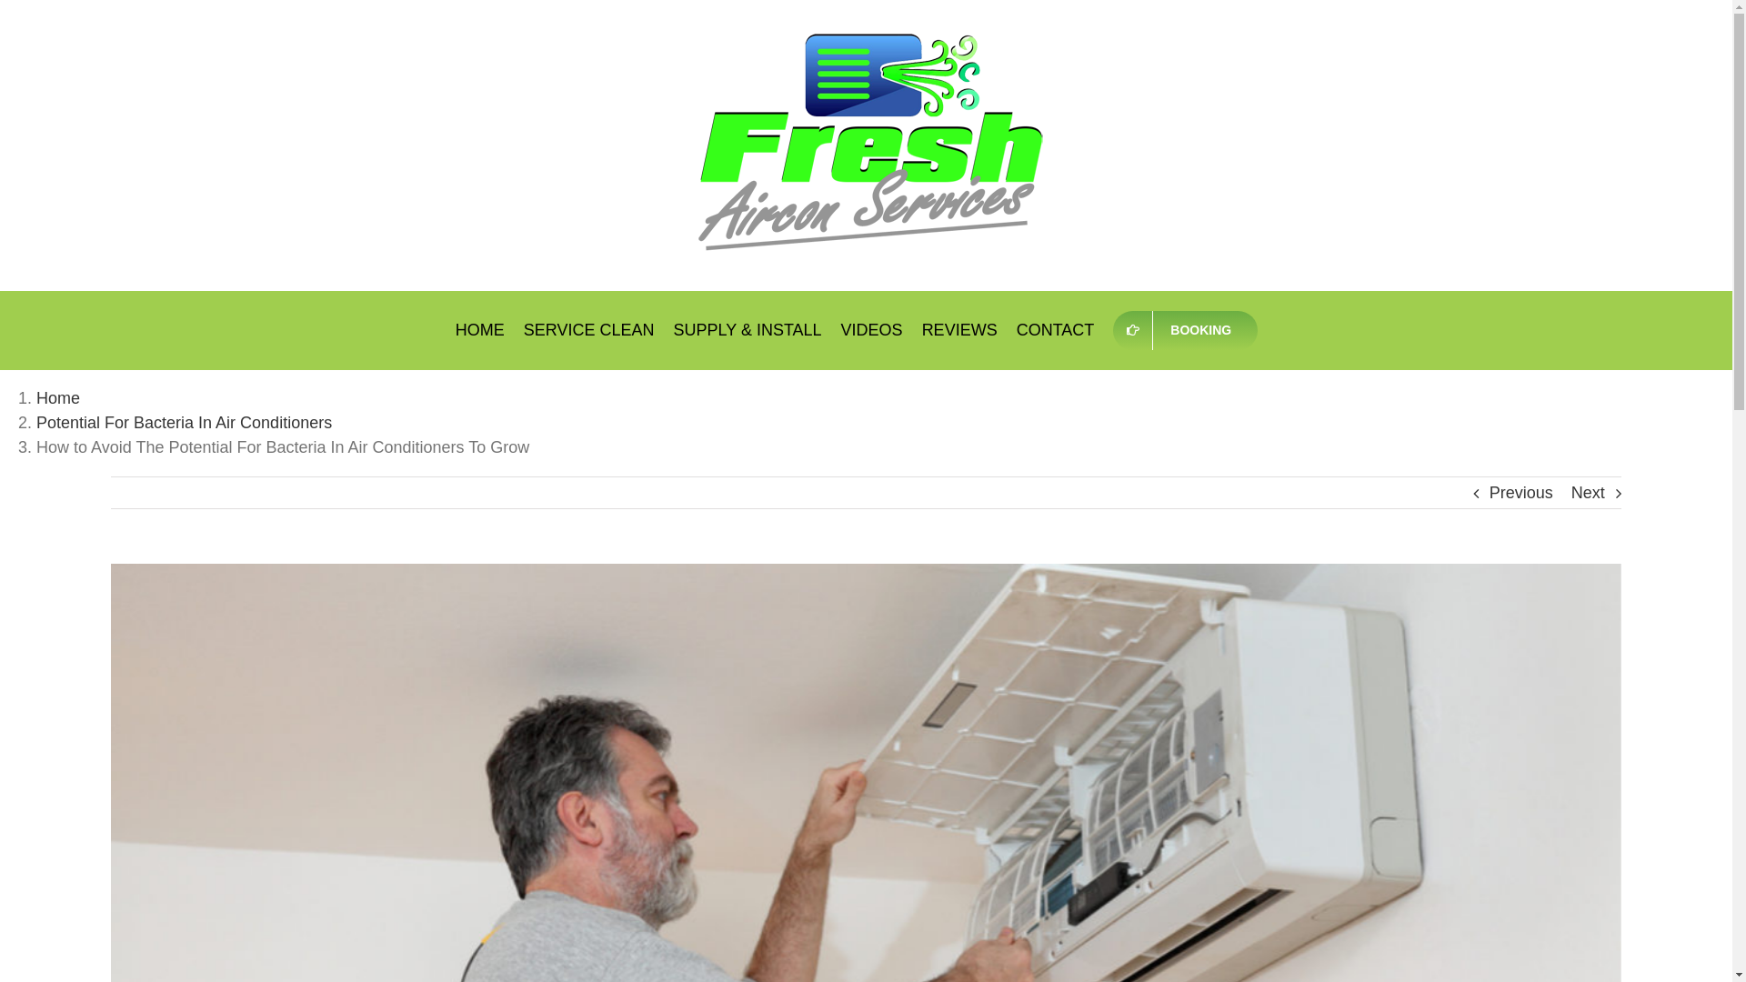  What do you see at coordinates (1521, 493) in the screenshot?
I see `Previous` at bounding box center [1521, 493].